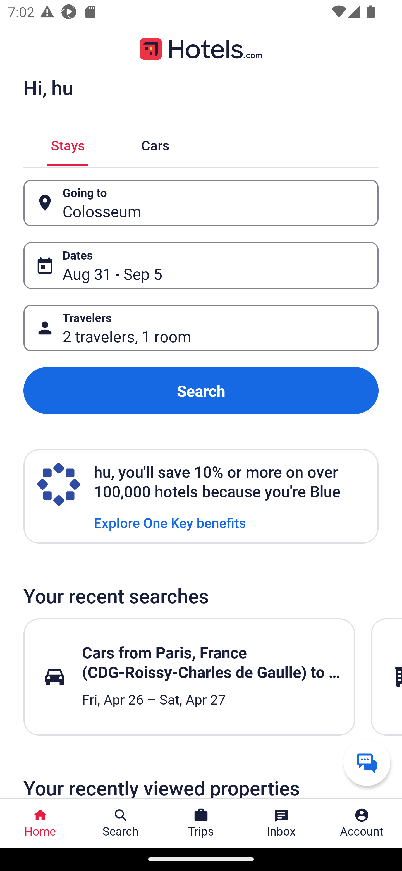 This screenshot has height=871, width=402. What do you see at coordinates (201, 265) in the screenshot?
I see `Dates Button Aug 31 - Sep 5` at bounding box center [201, 265].